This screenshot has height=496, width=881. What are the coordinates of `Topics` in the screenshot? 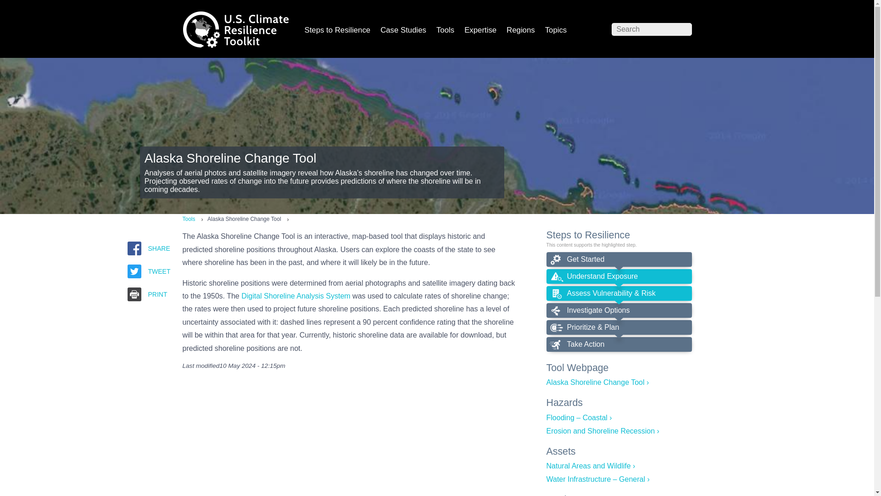 It's located at (556, 31).